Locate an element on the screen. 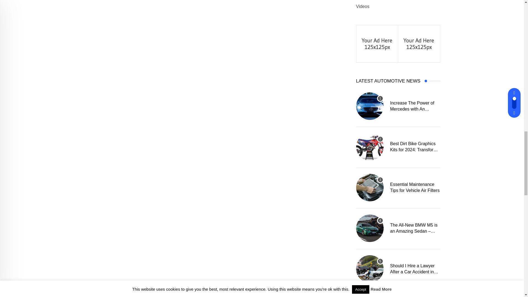  Should I Hire a Lawyer After a Car Accident in Dallas, TX? is located at coordinates (370, 269).